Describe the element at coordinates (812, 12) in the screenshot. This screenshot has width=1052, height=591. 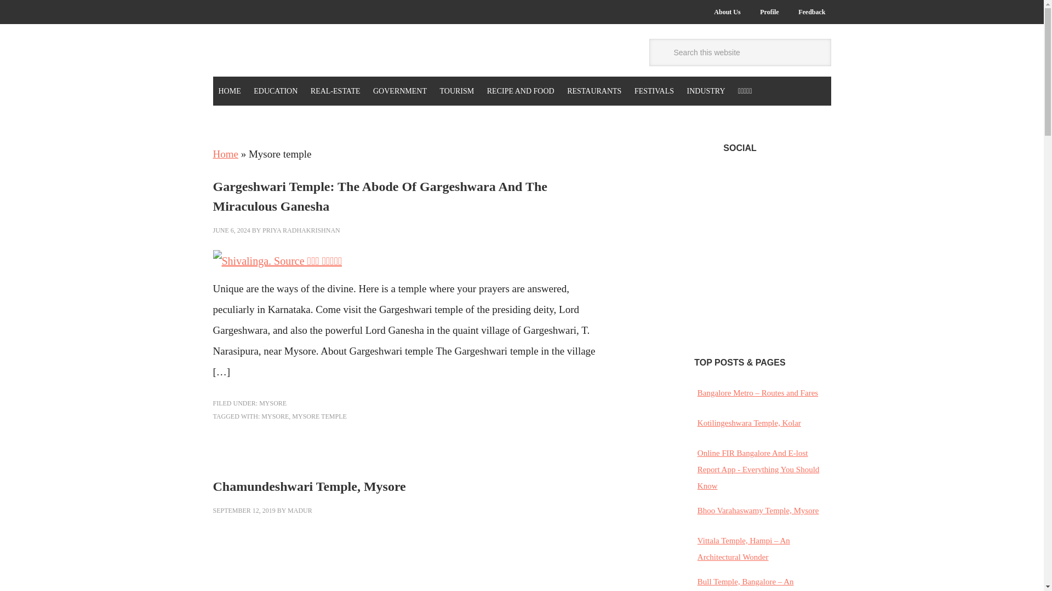
I see `Feedback` at that location.